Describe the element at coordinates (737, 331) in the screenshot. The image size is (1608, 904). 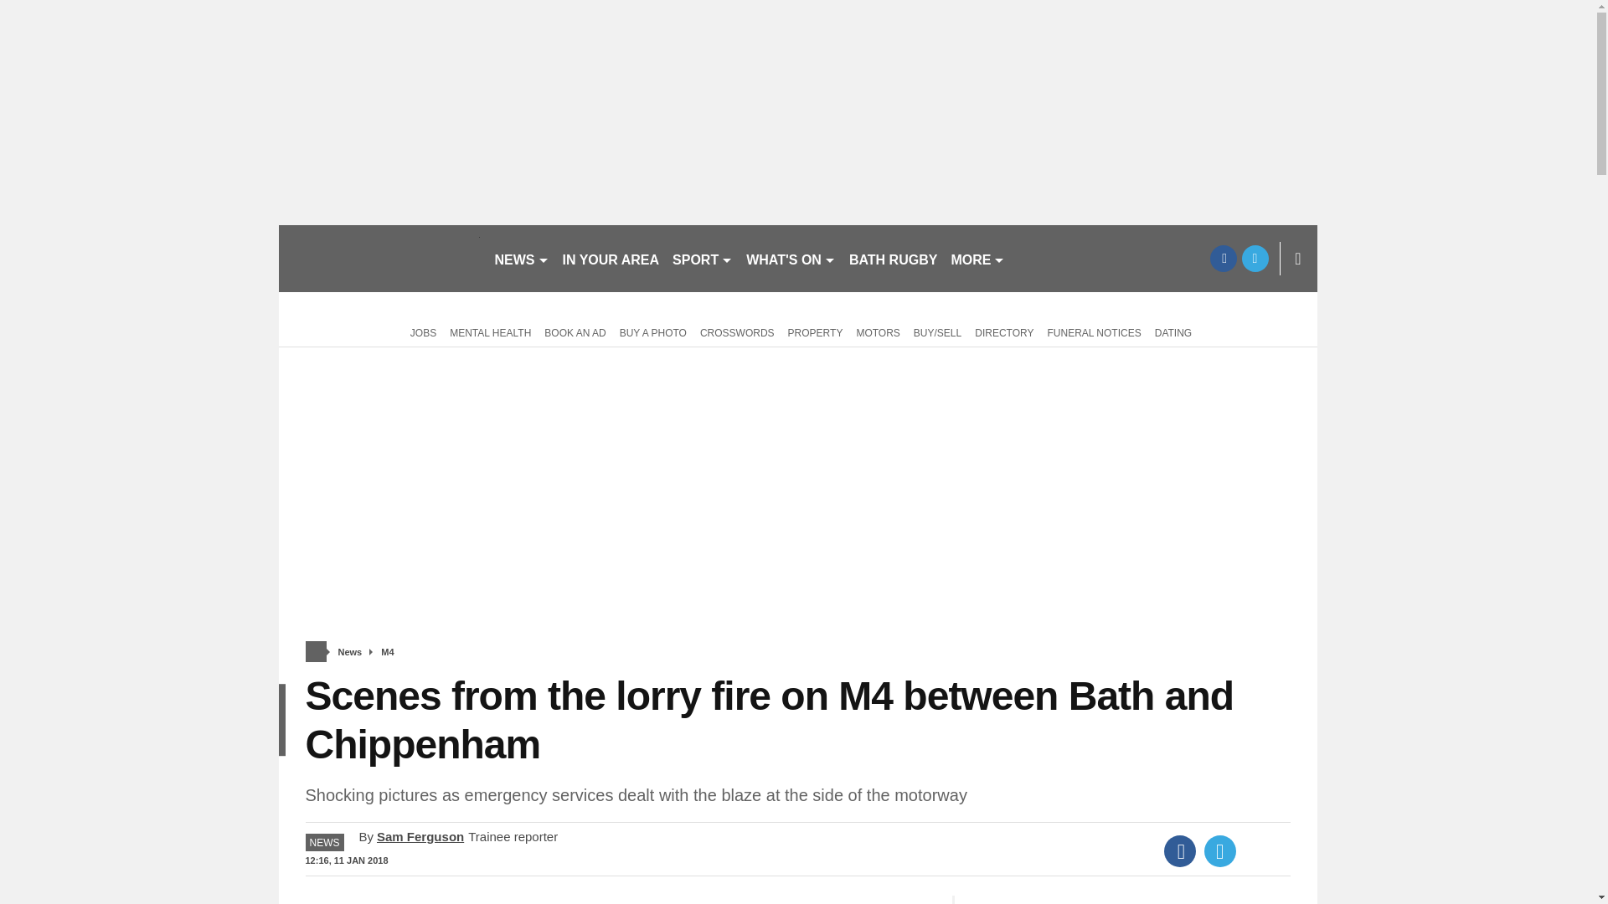
I see `CROSSWORDS` at that location.